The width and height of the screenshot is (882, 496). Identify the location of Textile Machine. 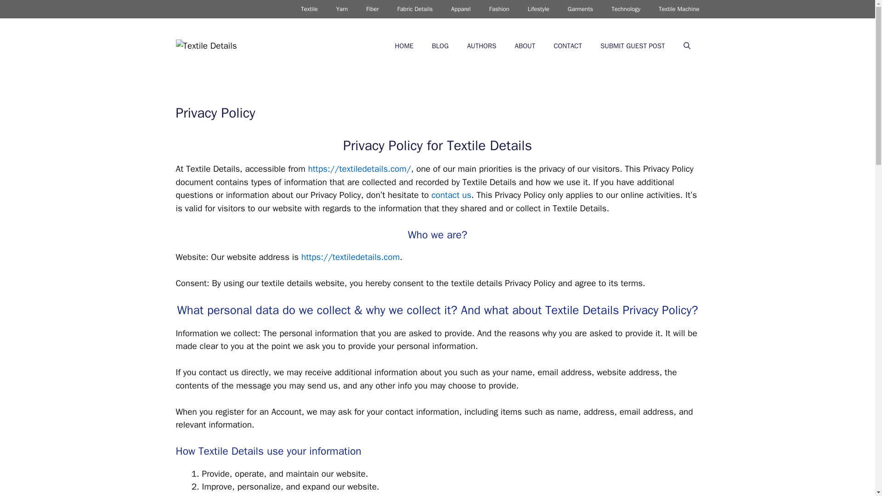
(679, 9).